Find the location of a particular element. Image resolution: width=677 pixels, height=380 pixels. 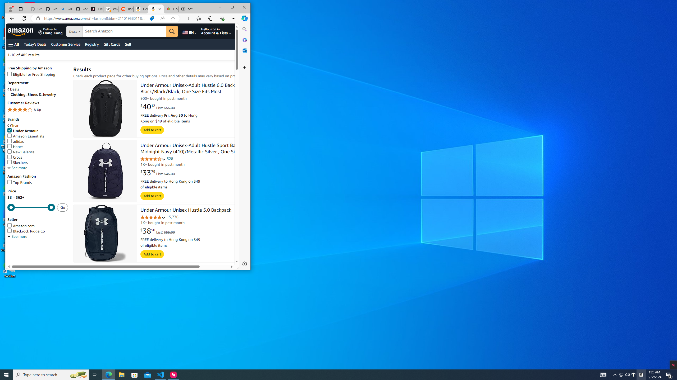

Hanes is located at coordinates (38, 147).